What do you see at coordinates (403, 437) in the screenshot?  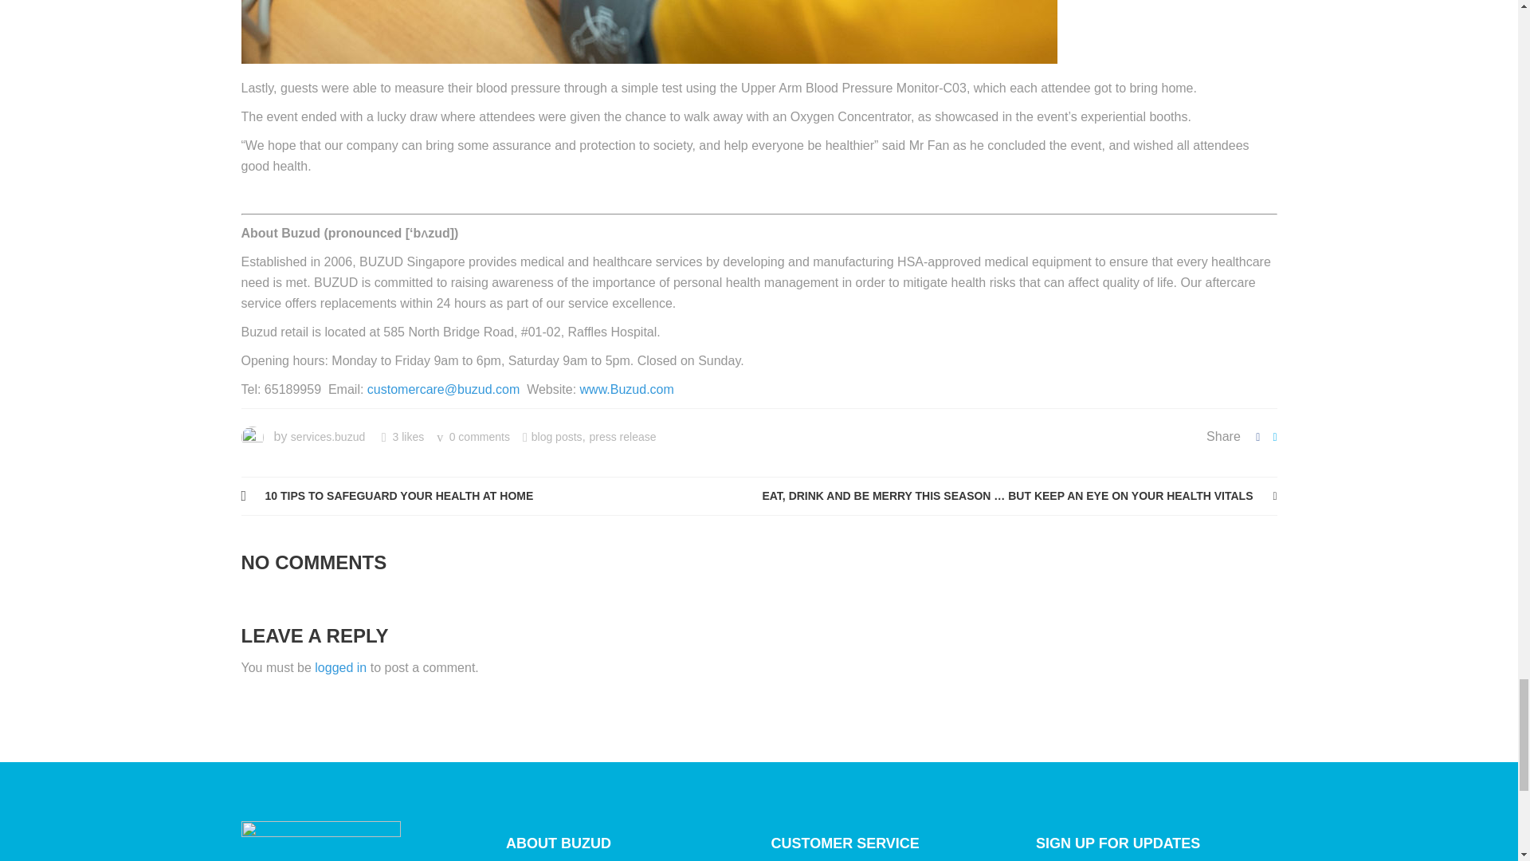 I see `Like this` at bounding box center [403, 437].